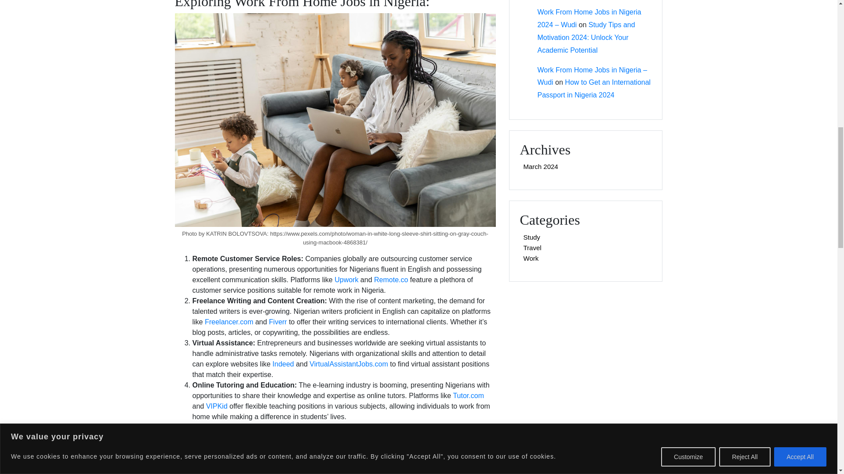 This screenshot has width=844, height=474. I want to click on Indeed, so click(283, 364).